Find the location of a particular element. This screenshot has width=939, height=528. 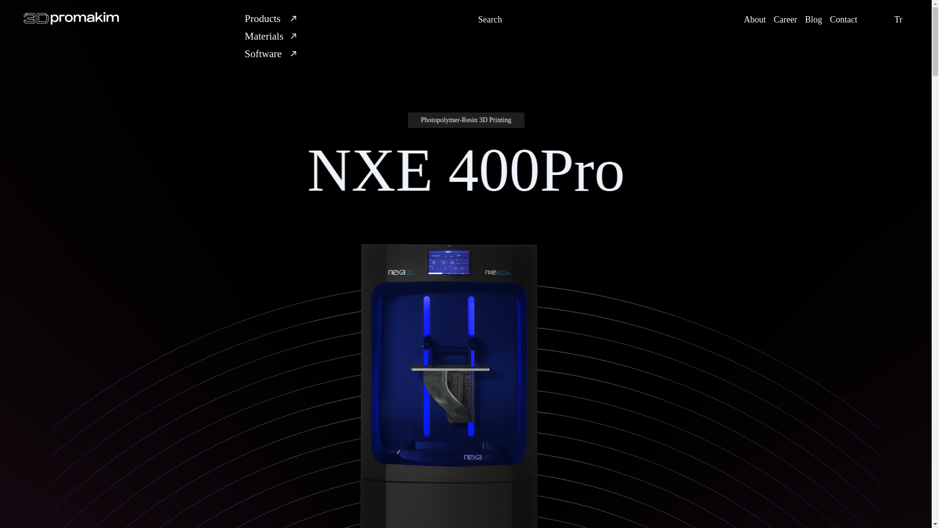

Contact is located at coordinates (843, 20).